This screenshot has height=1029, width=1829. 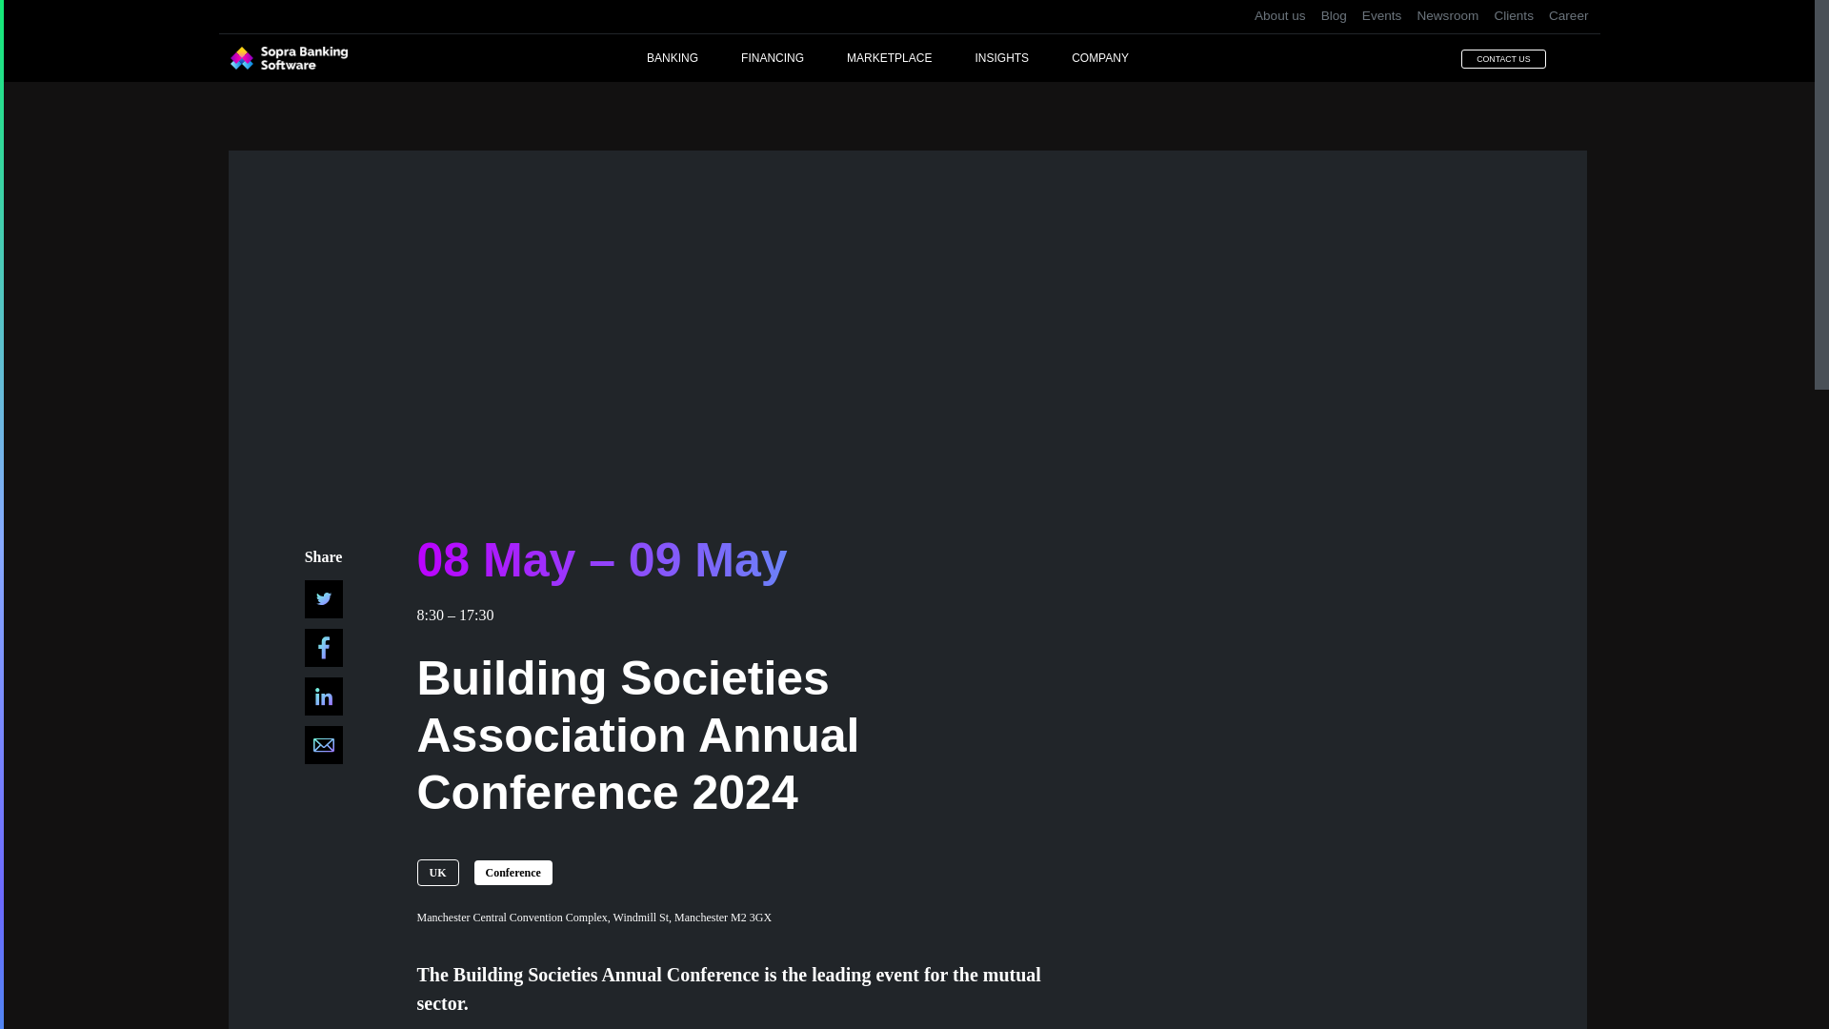 What do you see at coordinates (1446, 16) in the screenshot?
I see `Newsroom` at bounding box center [1446, 16].